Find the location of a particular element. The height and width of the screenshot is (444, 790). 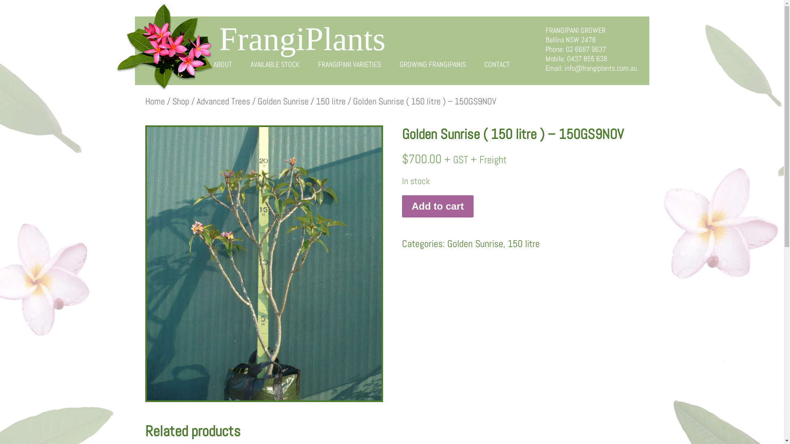

02 6687 9637 is located at coordinates (586, 49).